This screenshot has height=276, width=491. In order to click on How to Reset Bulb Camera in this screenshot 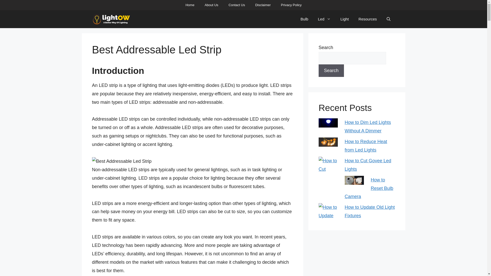, I will do `click(369, 188)`.